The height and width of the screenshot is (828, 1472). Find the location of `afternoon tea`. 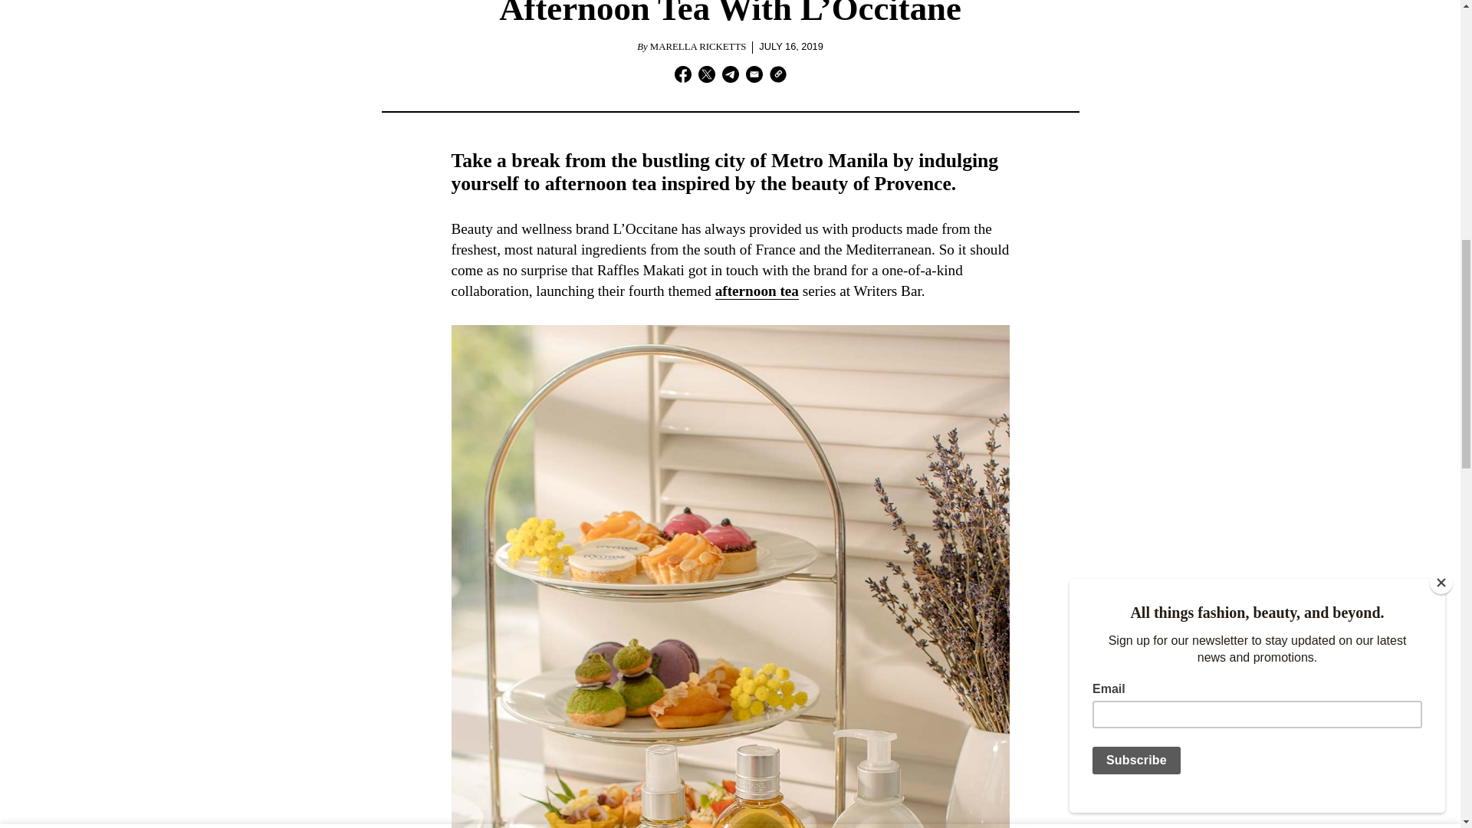

afternoon tea is located at coordinates (757, 291).